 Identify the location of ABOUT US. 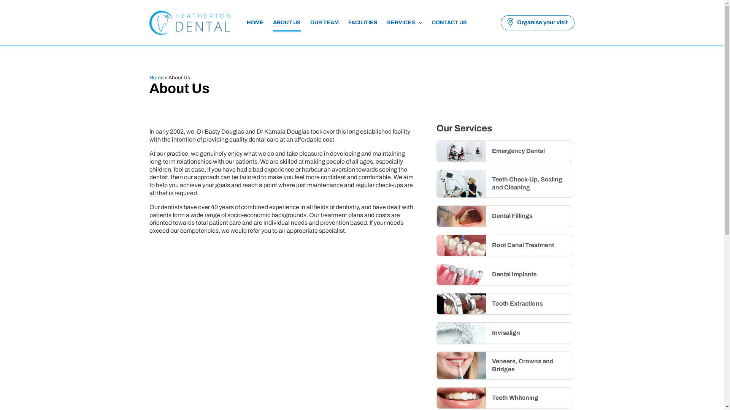
(287, 23).